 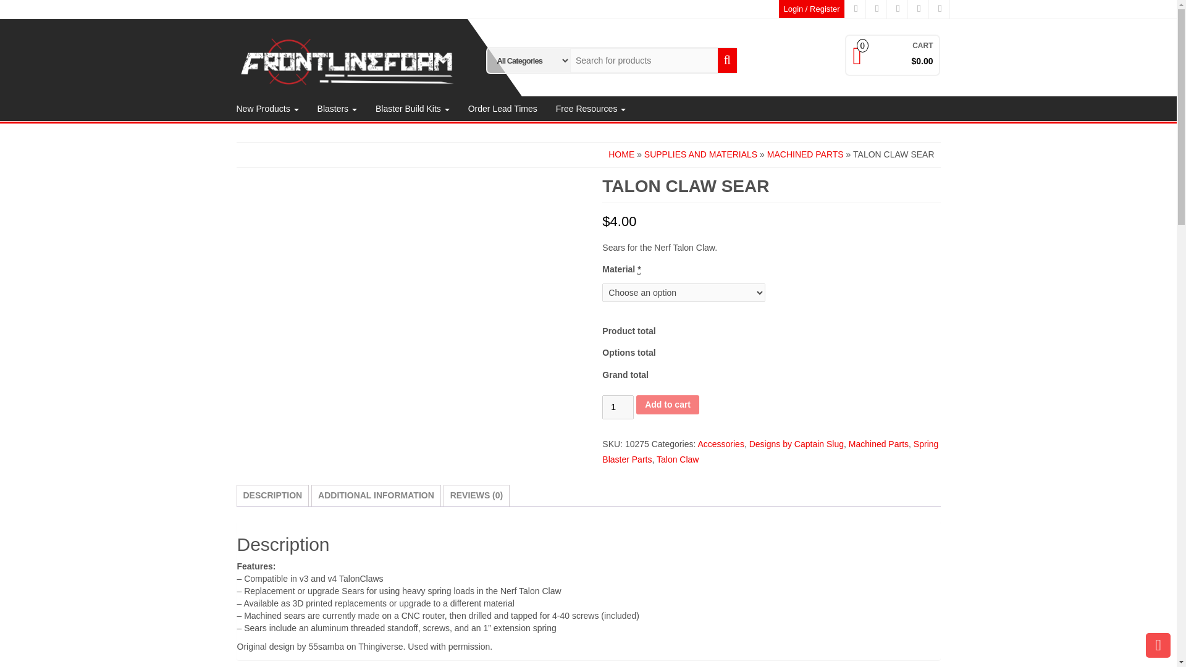 What do you see at coordinates (700, 154) in the screenshot?
I see `SUPPLIES AND MATERIALS` at bounding box center [700, 154].